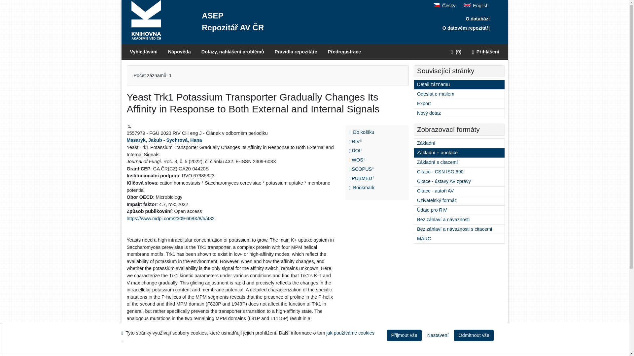  I want to click on  SCOPUS, so click(363, 169).